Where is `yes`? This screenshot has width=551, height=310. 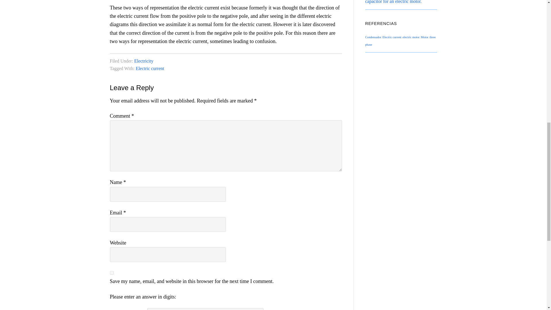 yes is located at coordinates (111, 273).